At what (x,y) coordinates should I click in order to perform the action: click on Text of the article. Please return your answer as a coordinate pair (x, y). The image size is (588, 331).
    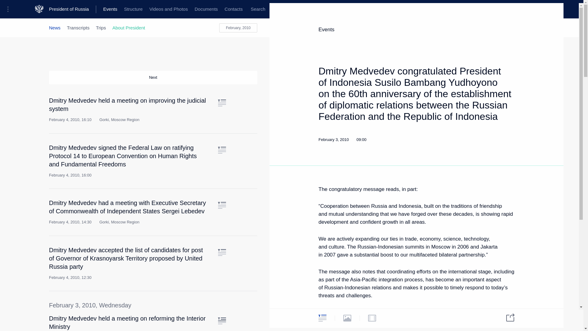
    Looking at the image, I should click on (222, 253).